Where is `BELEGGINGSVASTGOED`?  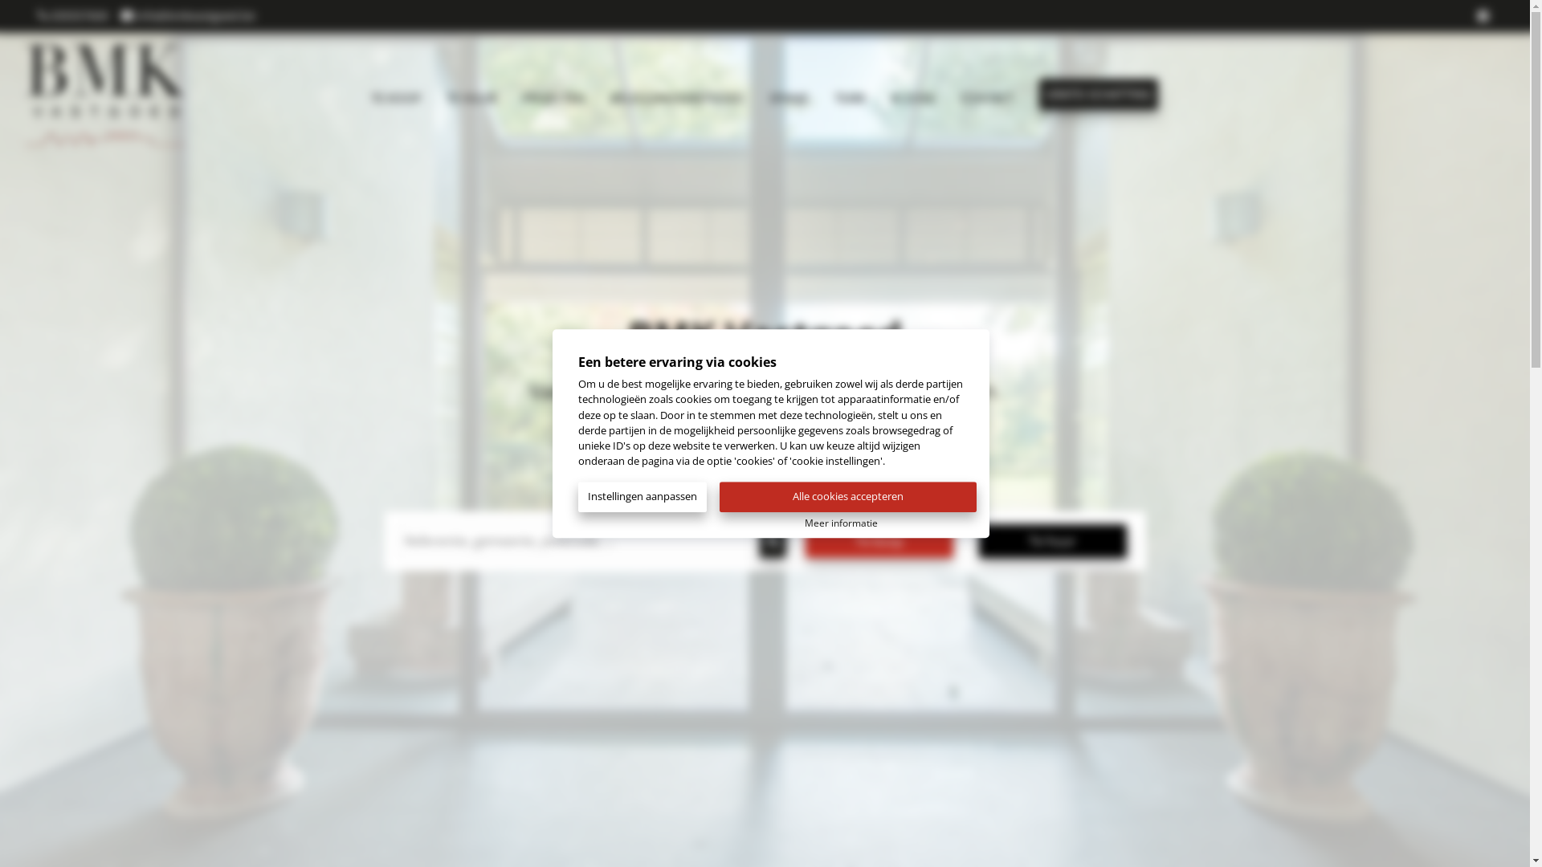 BELEGGINGSVASTGOED is located at coordinates (677, 95).